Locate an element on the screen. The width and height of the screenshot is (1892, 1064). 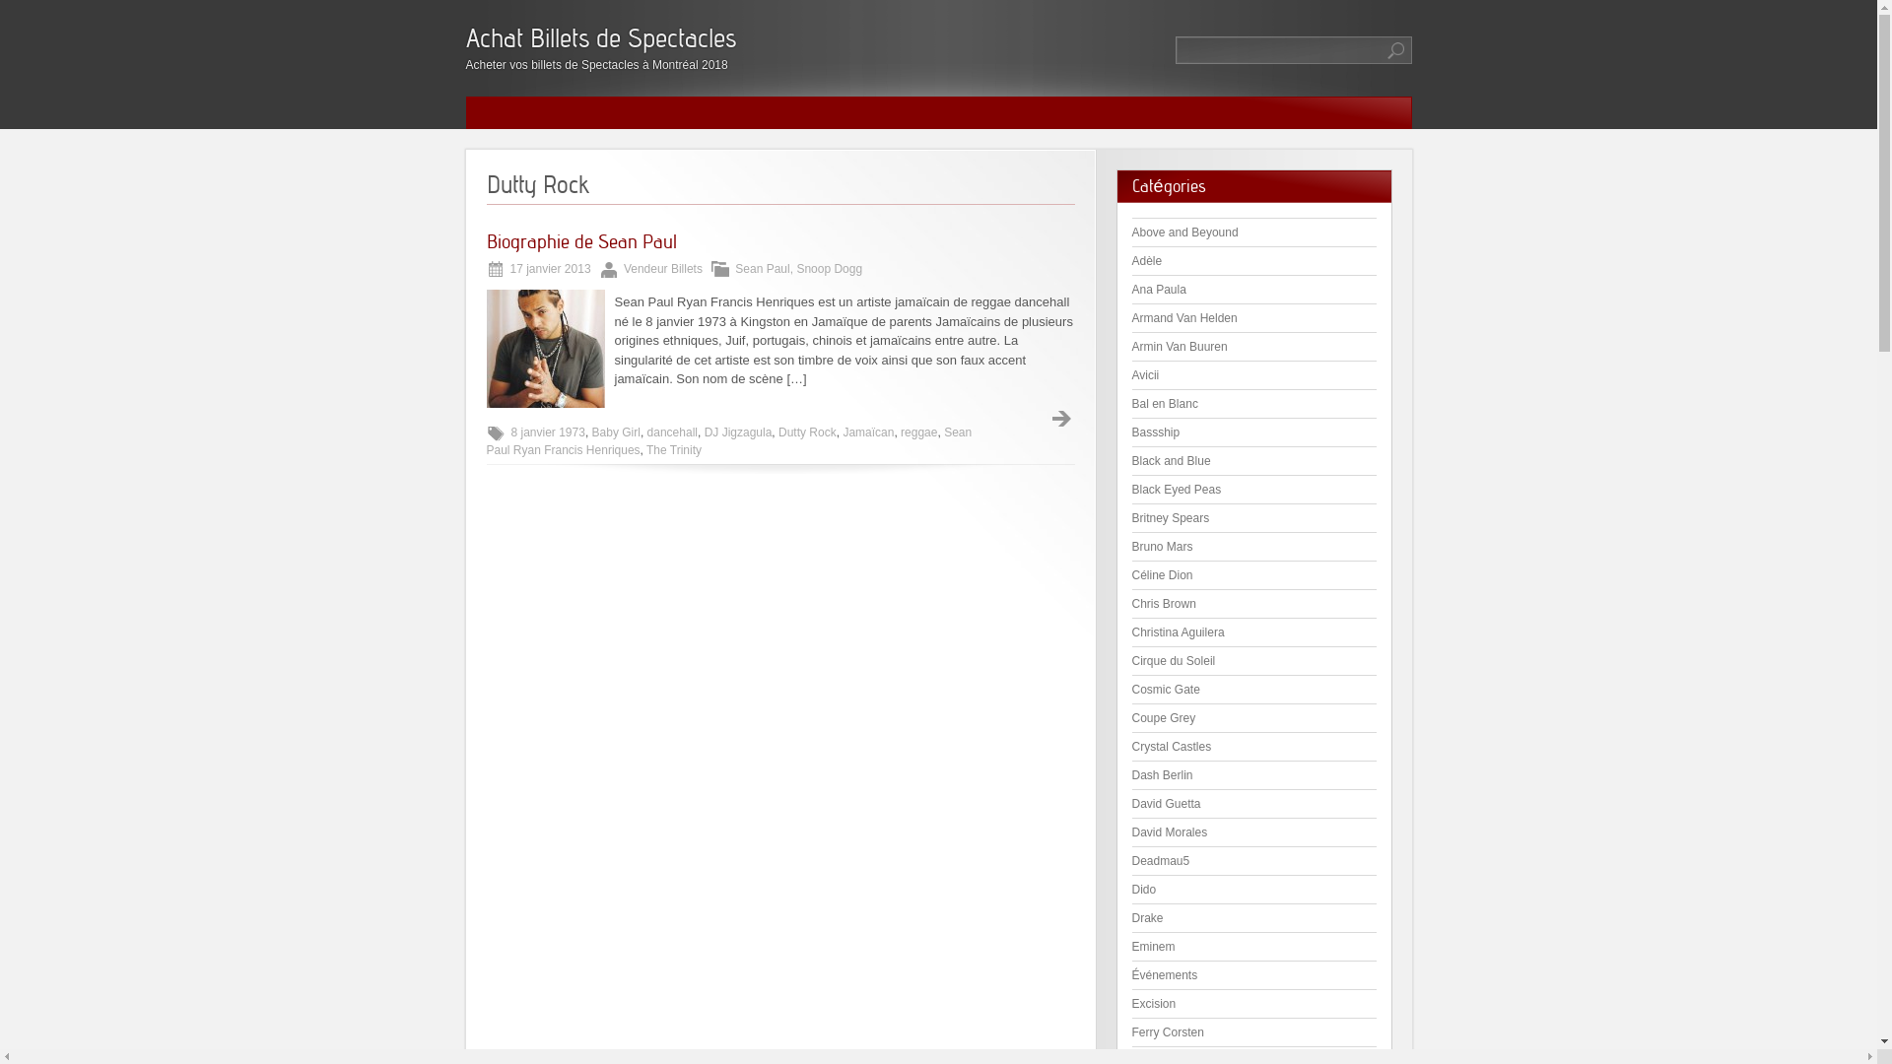
Biographie de Sean Paul is located at coordinates (581, 241).